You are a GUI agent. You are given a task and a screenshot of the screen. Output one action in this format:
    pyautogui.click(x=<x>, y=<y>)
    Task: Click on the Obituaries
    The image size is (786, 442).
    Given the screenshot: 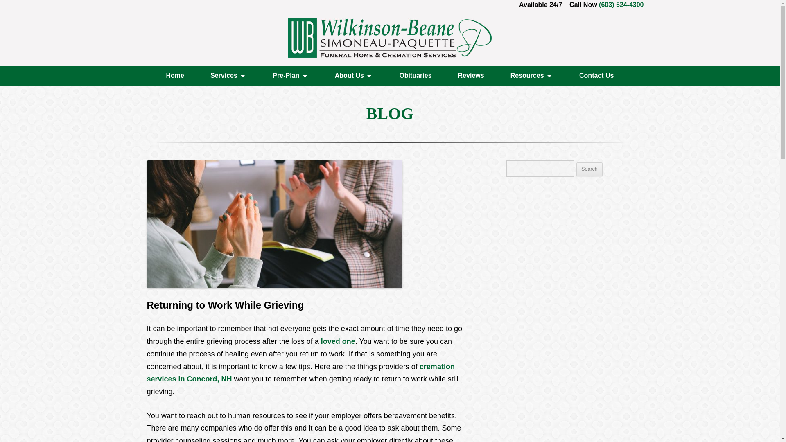 What is the action you would take?
    pyautogui.click(x=415, y=76)
    